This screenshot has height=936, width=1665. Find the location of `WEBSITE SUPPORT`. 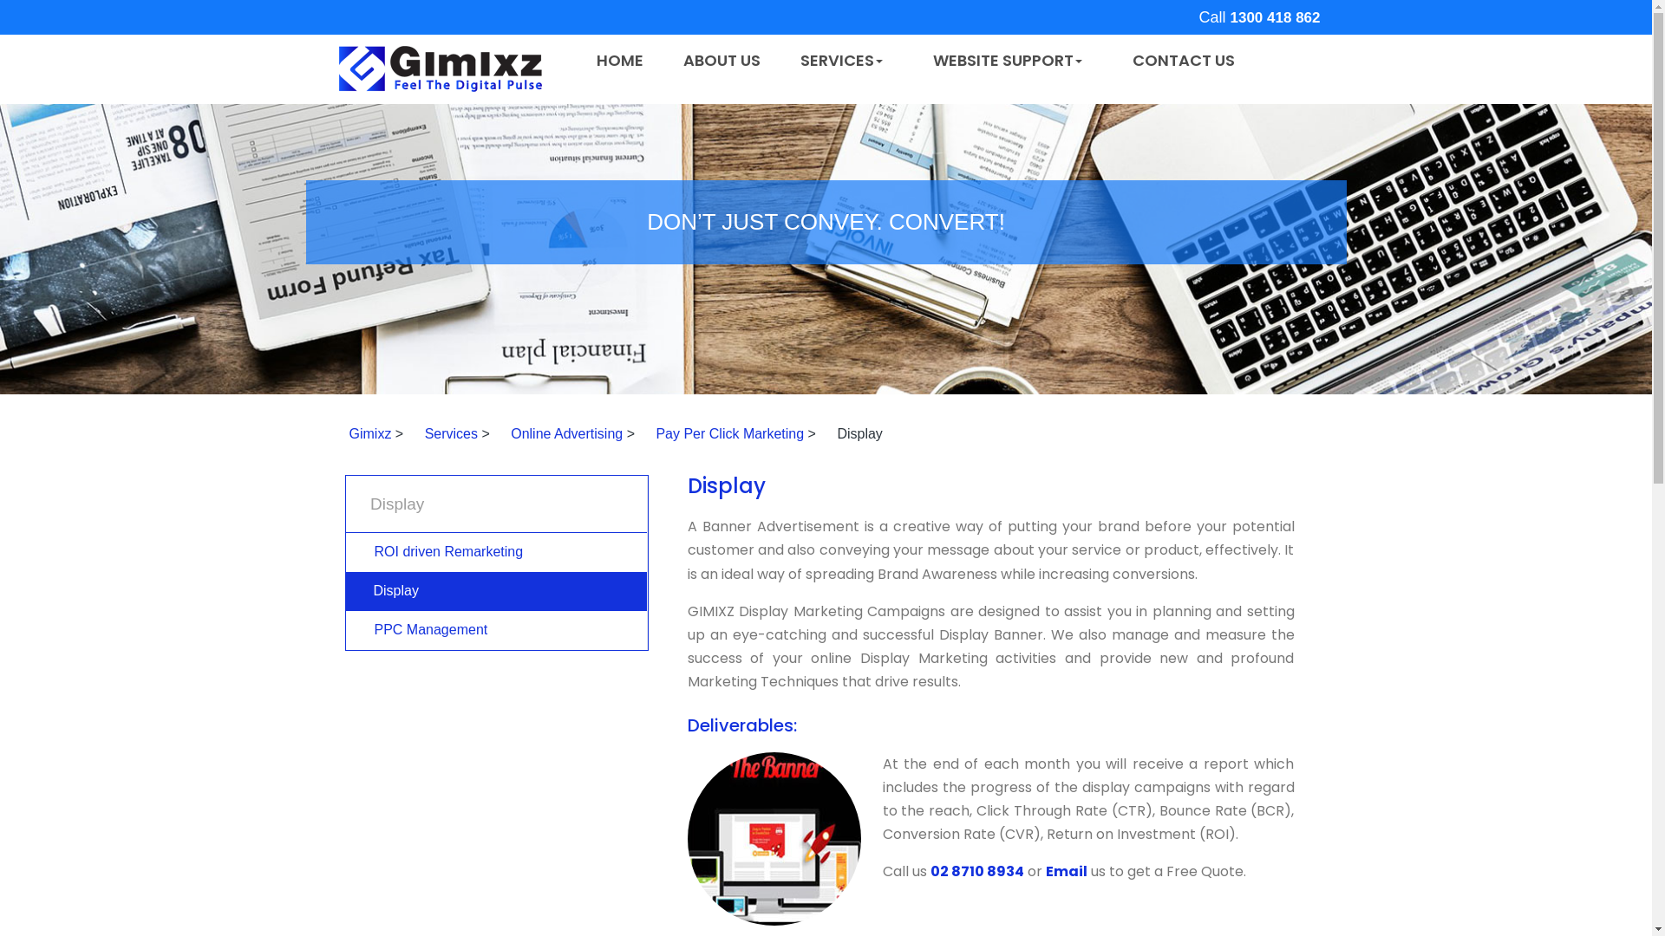

WEBSITE SUPPORT is located at coordinates (1013, 62).